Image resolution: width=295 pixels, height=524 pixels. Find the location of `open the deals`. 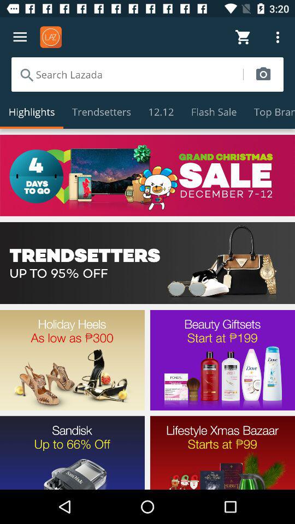

open the deals is located at coordinates (147, 263).